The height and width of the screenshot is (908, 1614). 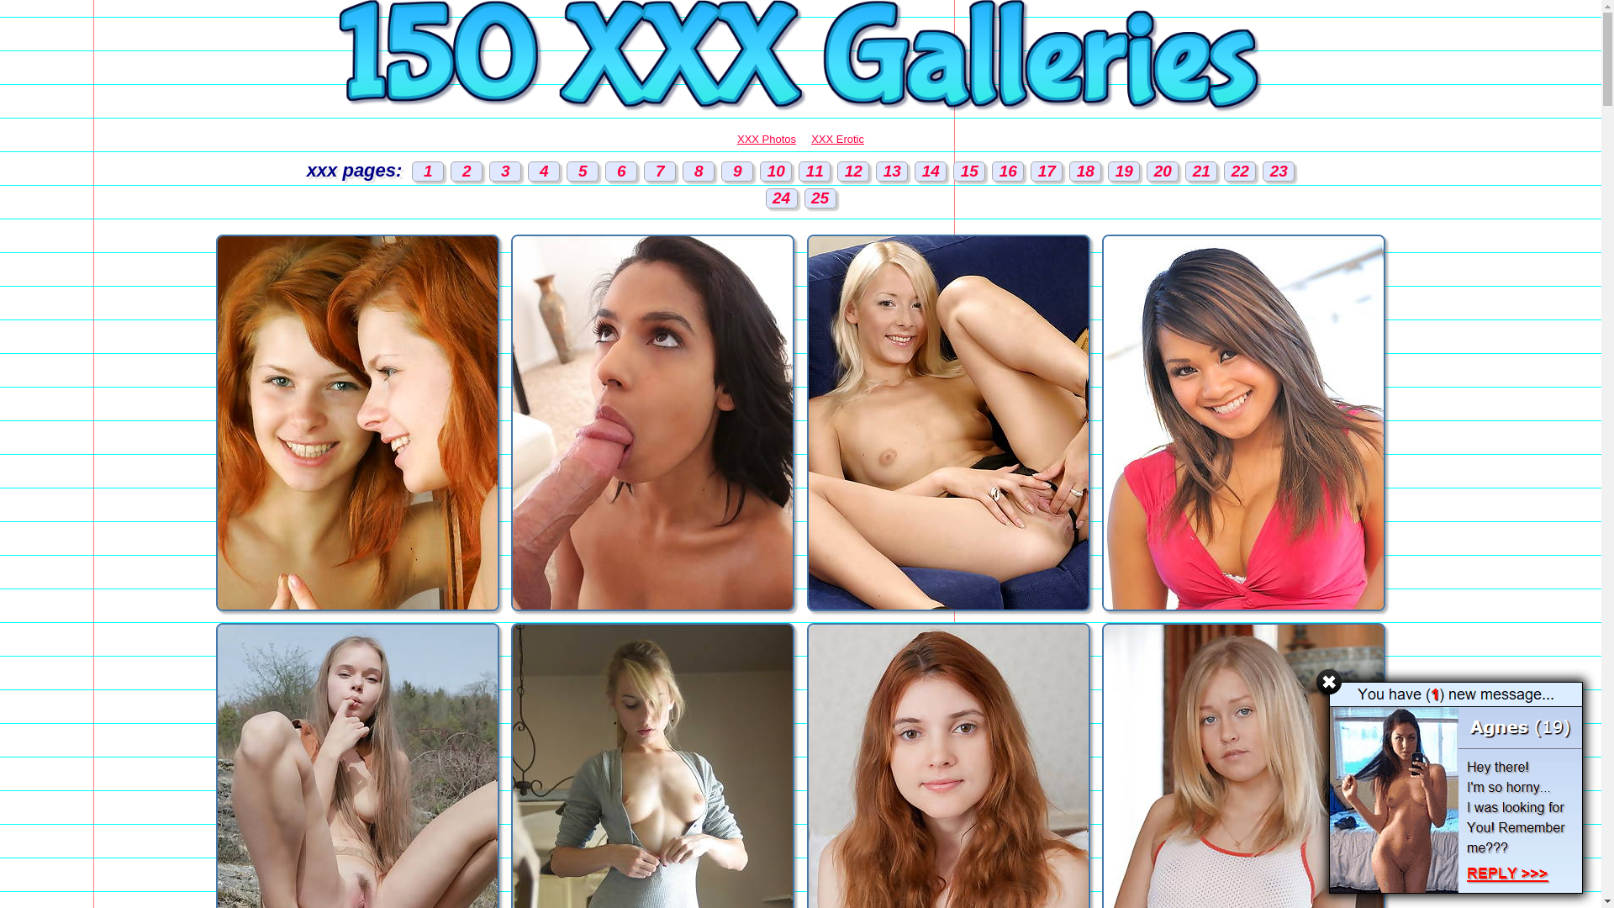 I want to click on 3, so click(x=505, y=172).